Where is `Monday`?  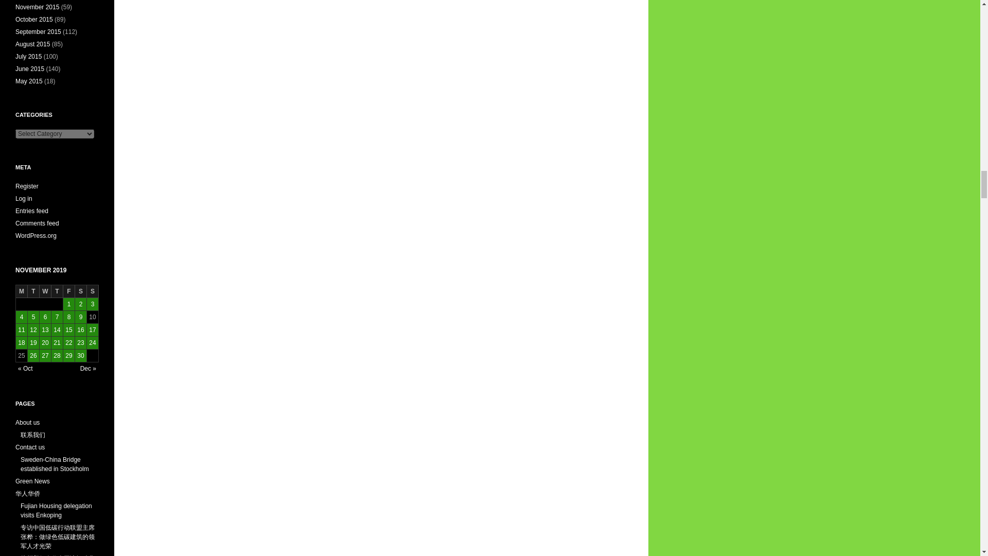
Monday is located at coordinates (22, 291).